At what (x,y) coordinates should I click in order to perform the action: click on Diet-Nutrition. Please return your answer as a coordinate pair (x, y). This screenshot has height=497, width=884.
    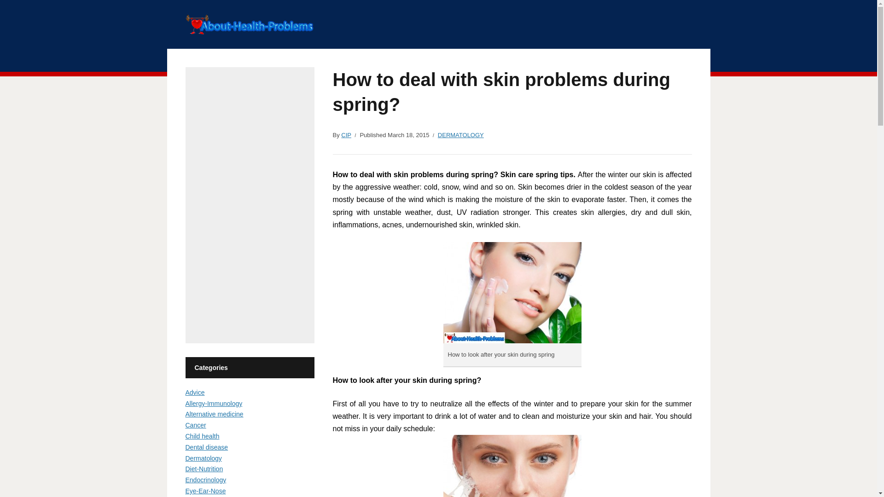
    Looking at the image, I should click on (204, 468).